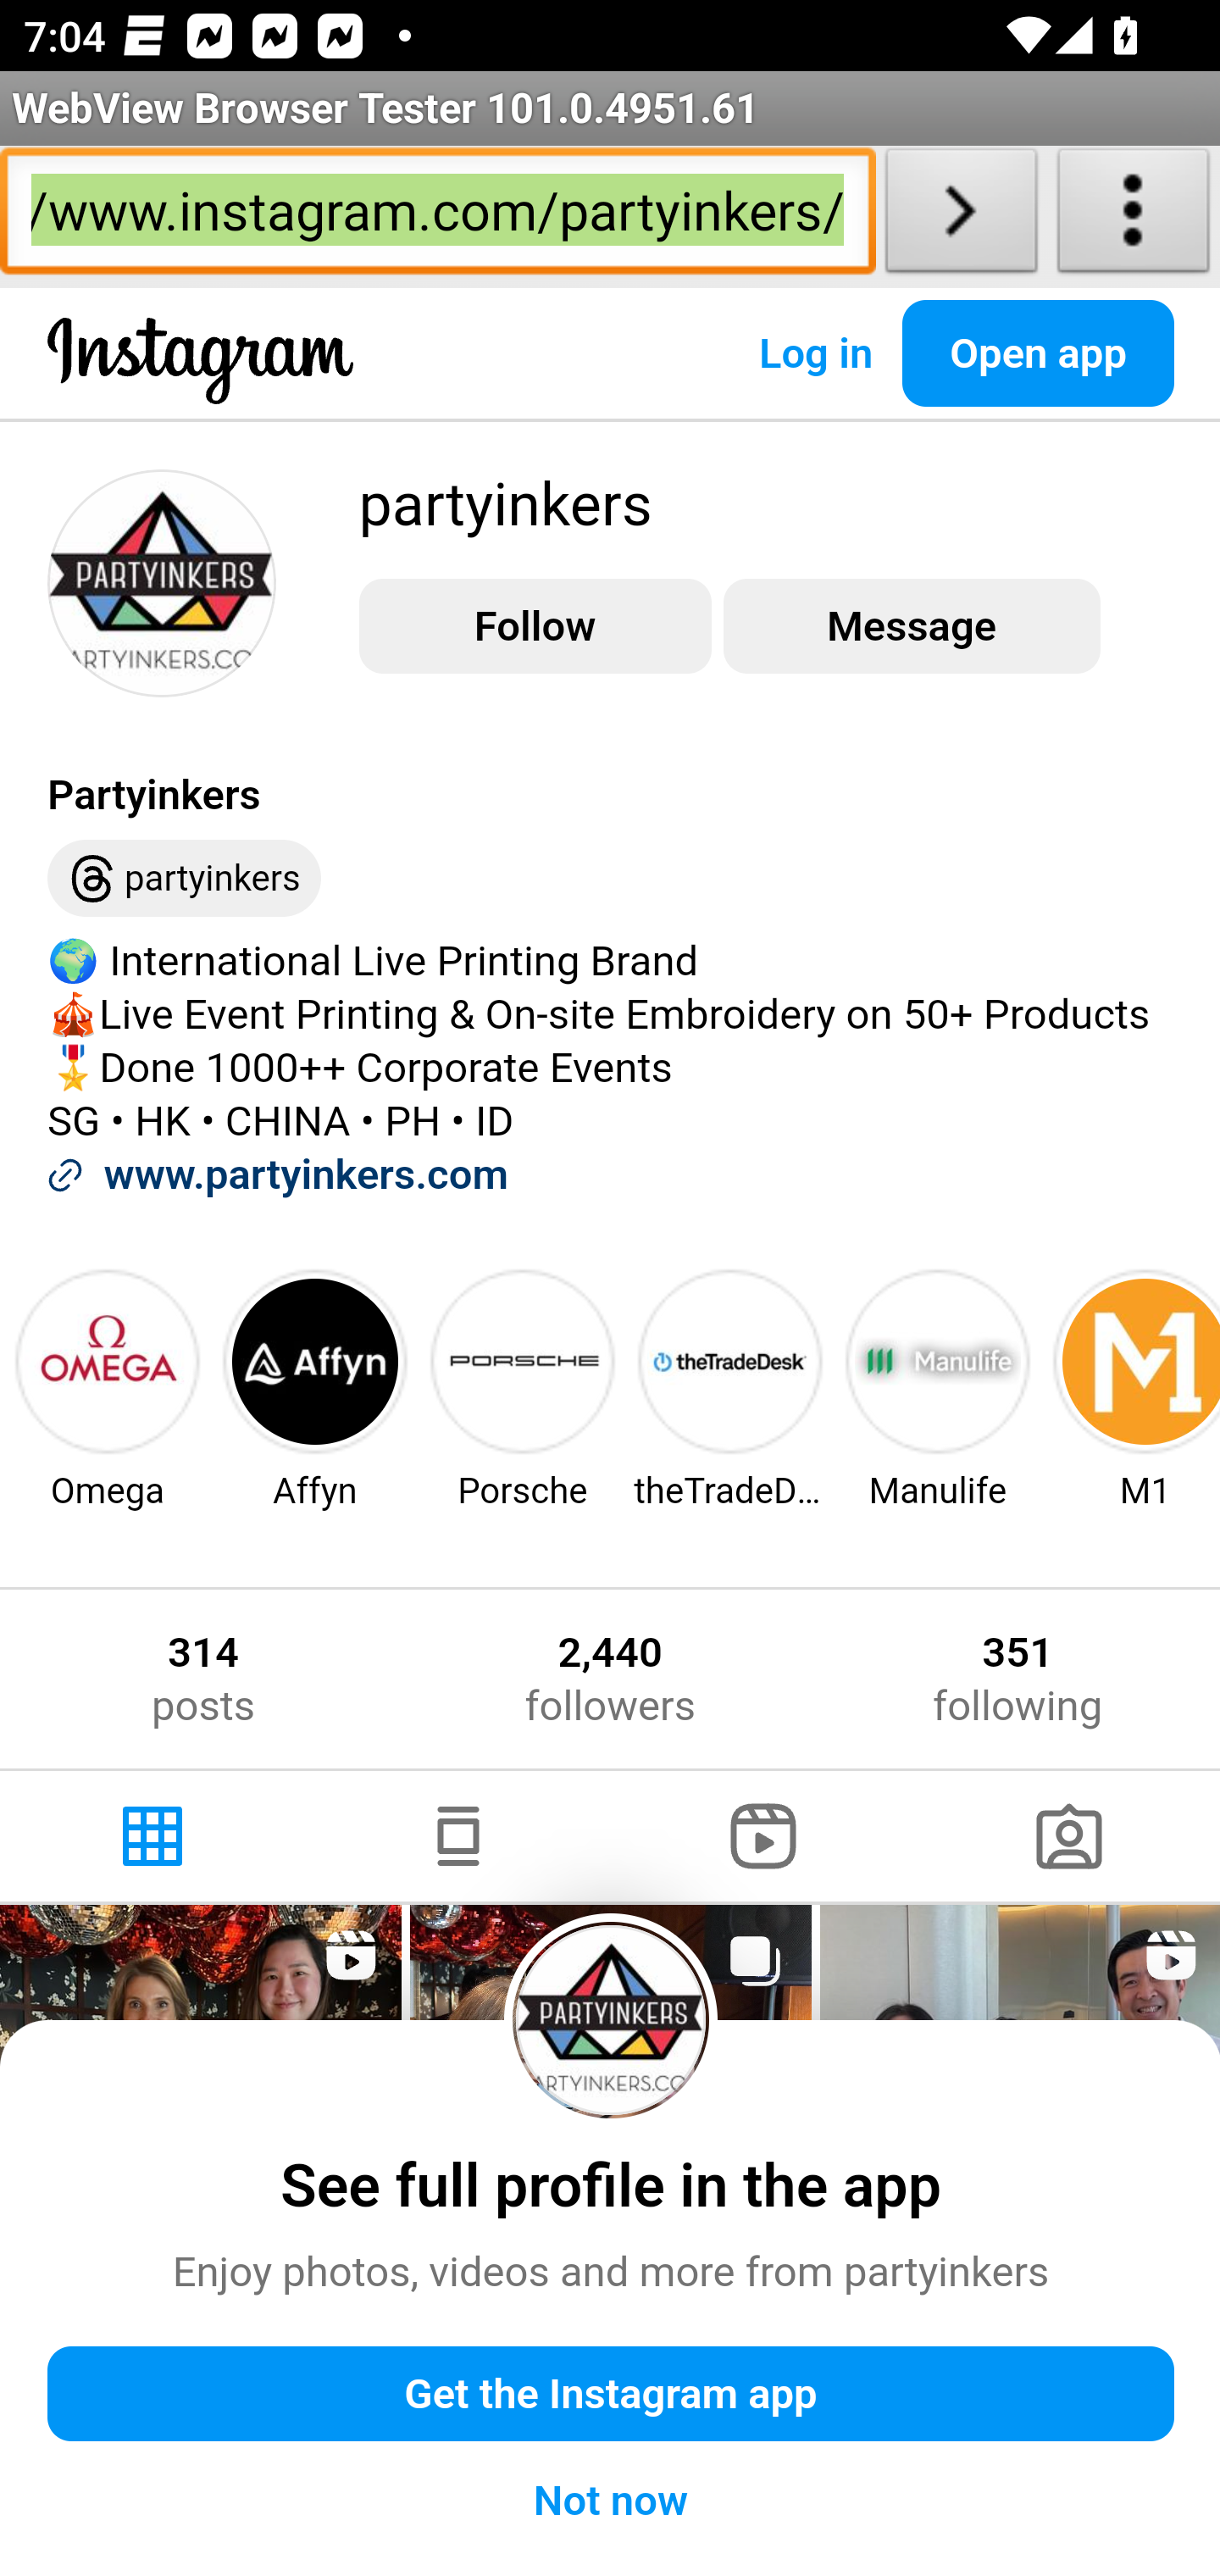  What do you see at coordinates (457, 1836) in the screenshot?
I see `Feed` at bounding box center [457, 1836].